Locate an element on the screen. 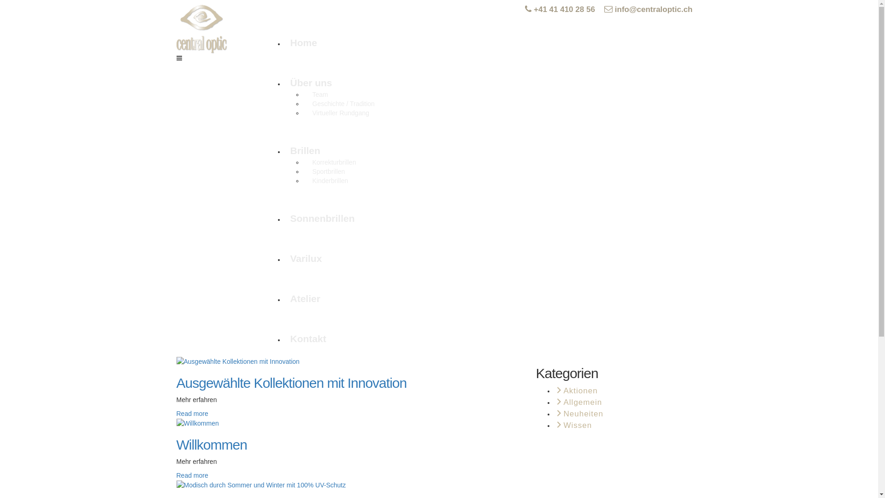 This screenshot has height=498, width=885. Kinderbrillen is located at coordinates (330, 181).